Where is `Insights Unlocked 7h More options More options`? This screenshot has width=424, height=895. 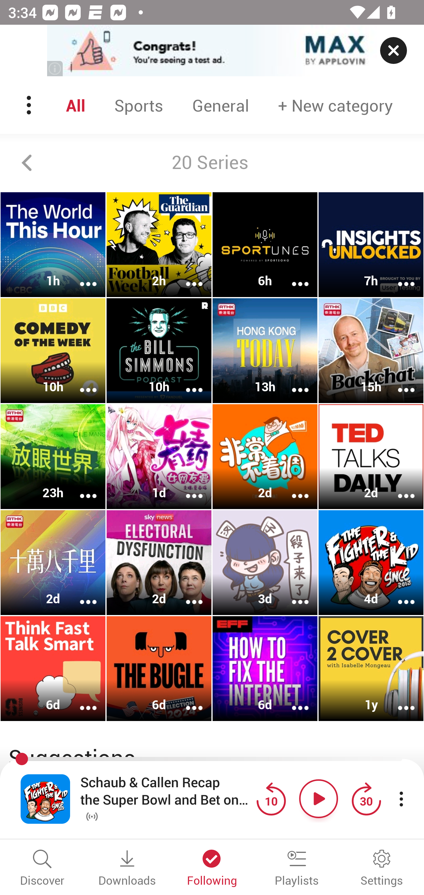 Insights Unlocked 7h More options More options is located at coordinates (371, 245).